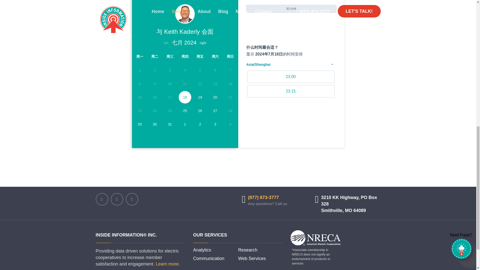  I want to click on Web Services, so click(252, 258).